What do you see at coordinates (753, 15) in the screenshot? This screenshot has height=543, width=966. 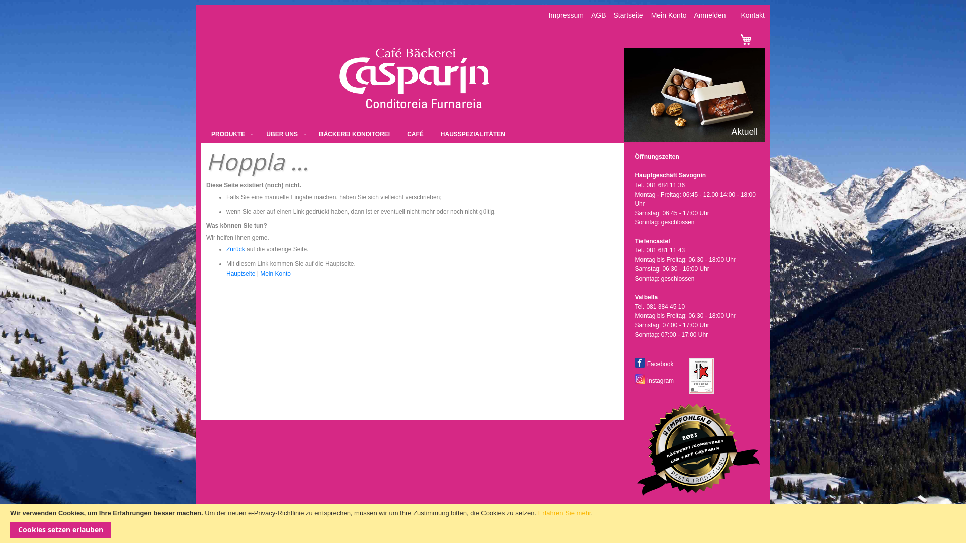 I see `Kontakt` at bounding box center [753, 15].